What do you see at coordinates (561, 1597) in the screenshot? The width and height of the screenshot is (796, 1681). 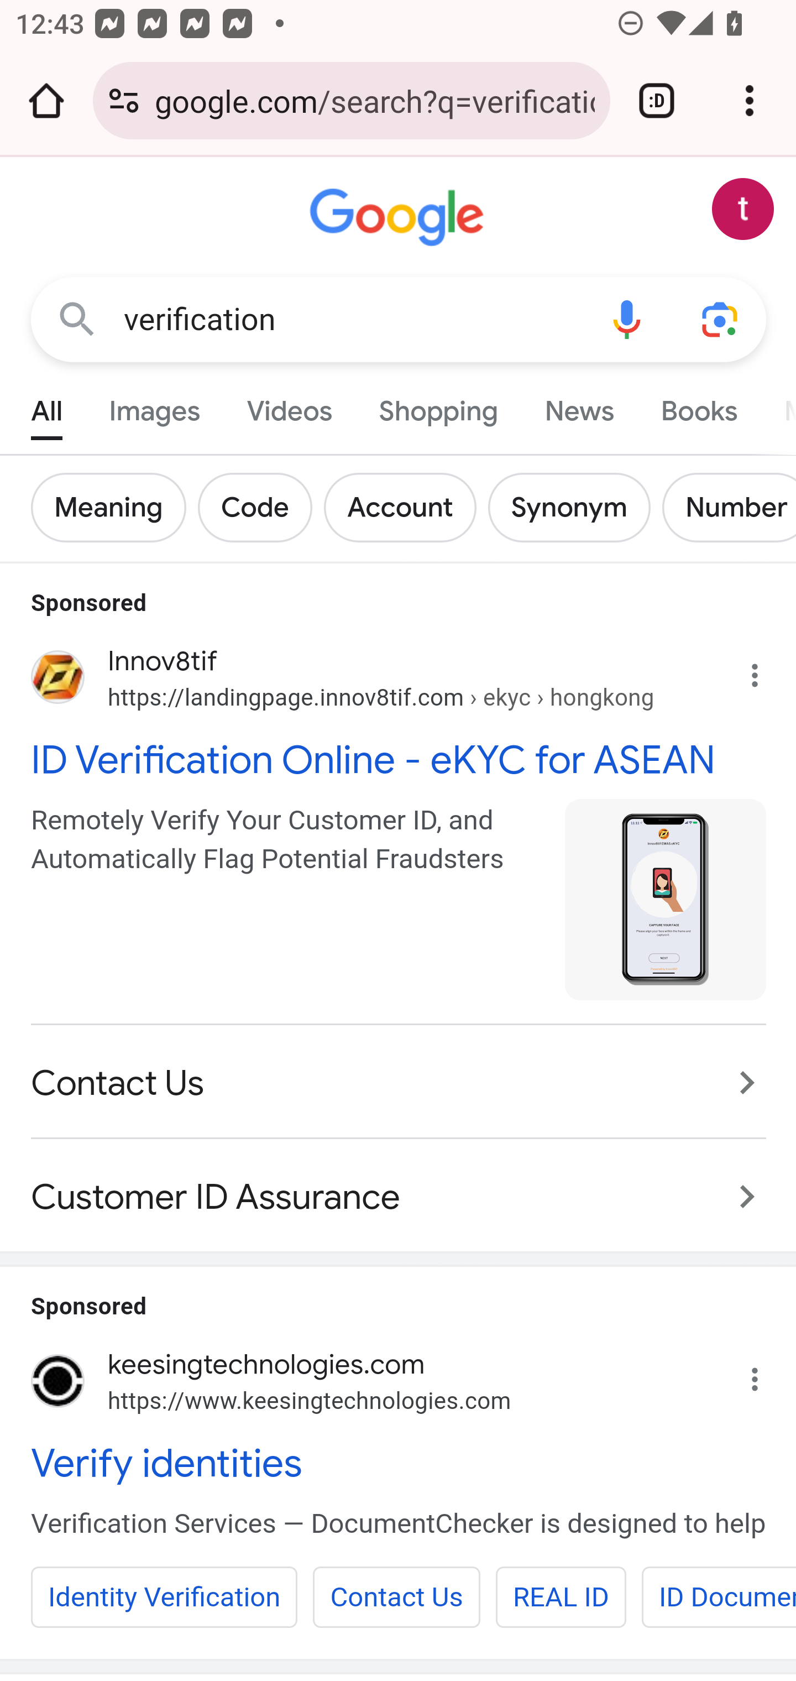 I see `REAL ID` at bounding box center [561, 1597].